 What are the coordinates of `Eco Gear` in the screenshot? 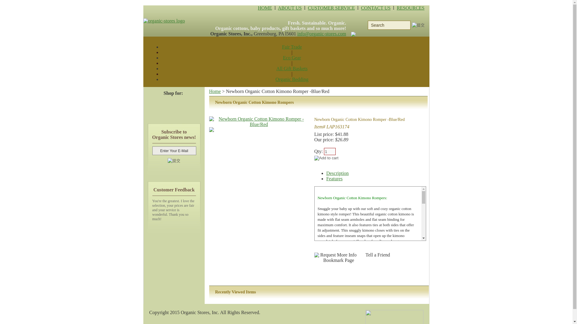 It's located at (292, 58).